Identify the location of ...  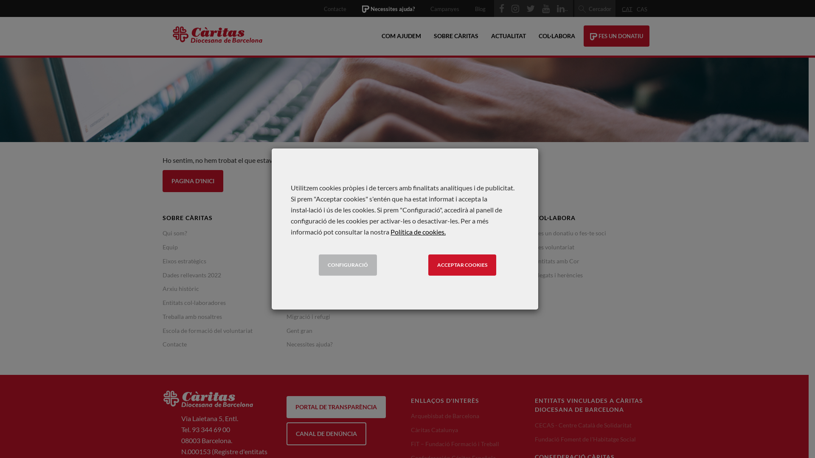
(562, 8).